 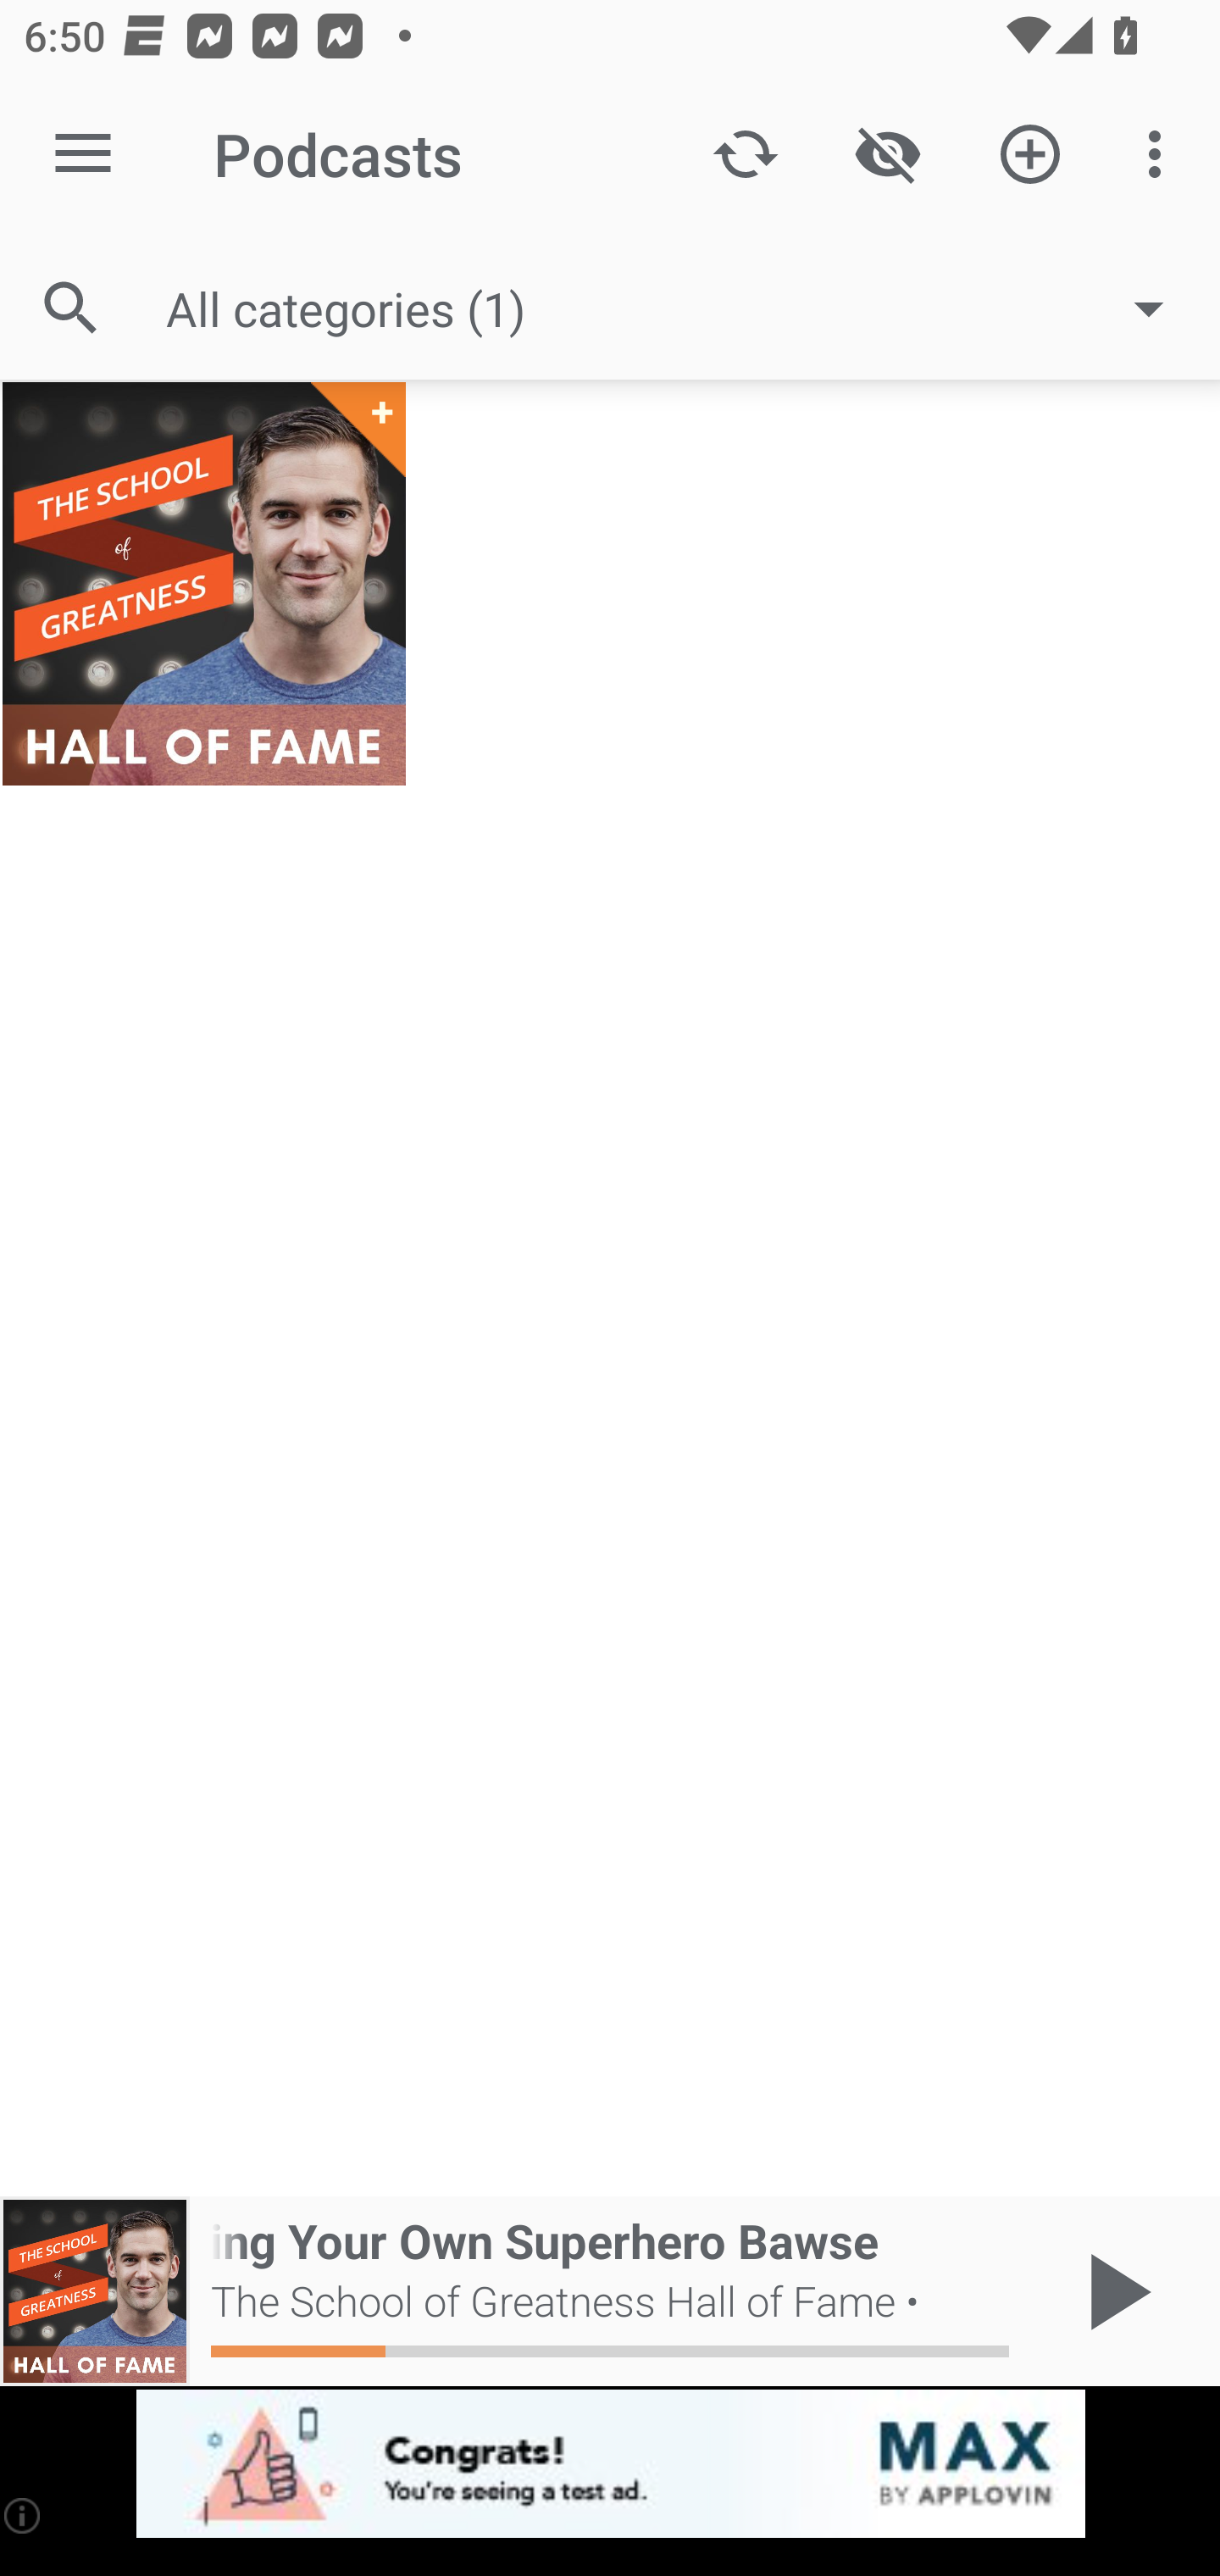 What do you see at coordinates (203, 583) in the screenshot?
I see `The School of Greatness Hall of Fame +` at bounding box center [203, 583].